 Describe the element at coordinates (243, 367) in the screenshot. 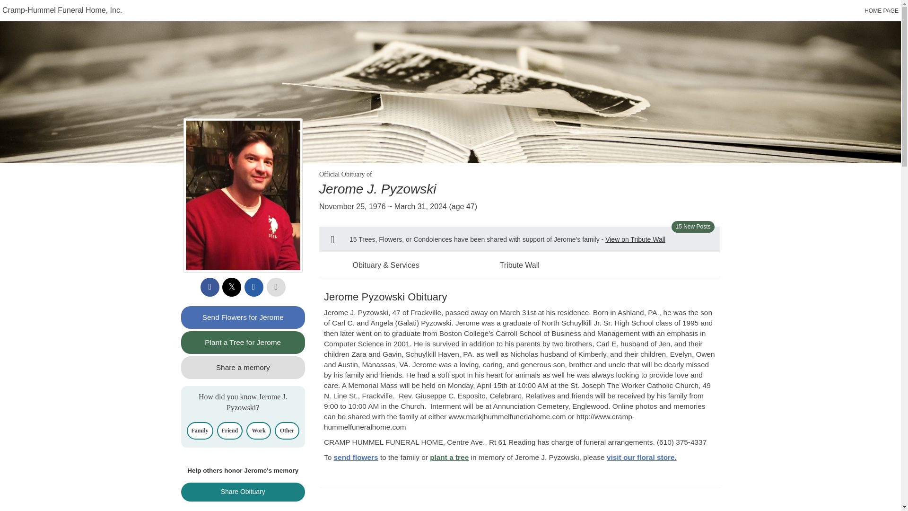

I see `Share a memory` at that location.